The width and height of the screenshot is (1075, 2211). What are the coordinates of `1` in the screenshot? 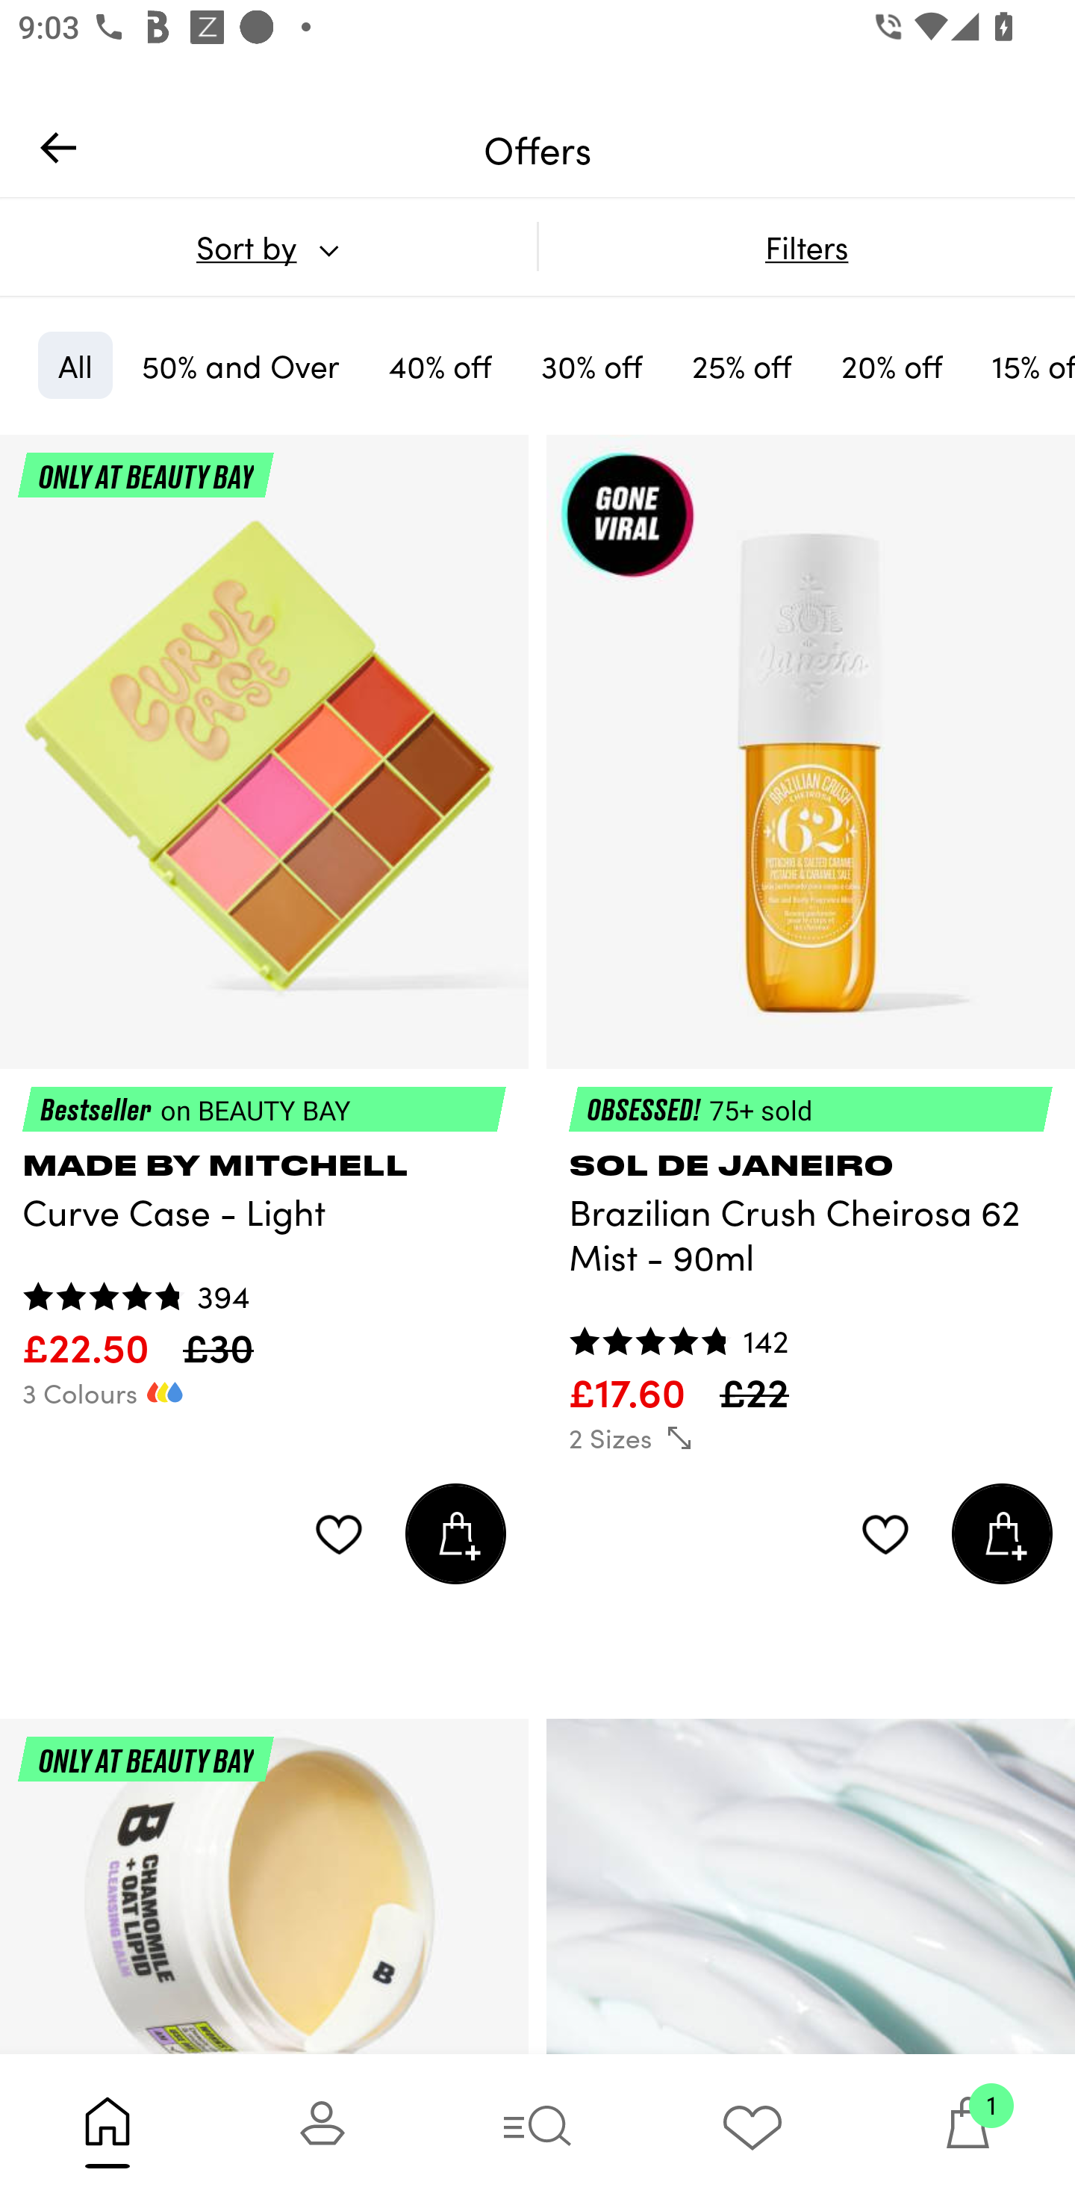 It's located at (967, 2132).